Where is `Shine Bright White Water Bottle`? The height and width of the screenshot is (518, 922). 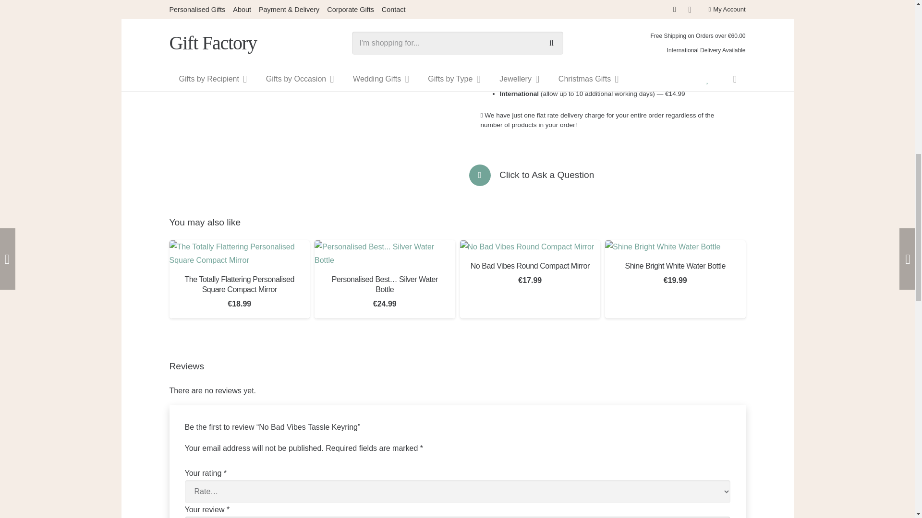
Shine Bright White Water Bottle is located at coordinates (662, 247).